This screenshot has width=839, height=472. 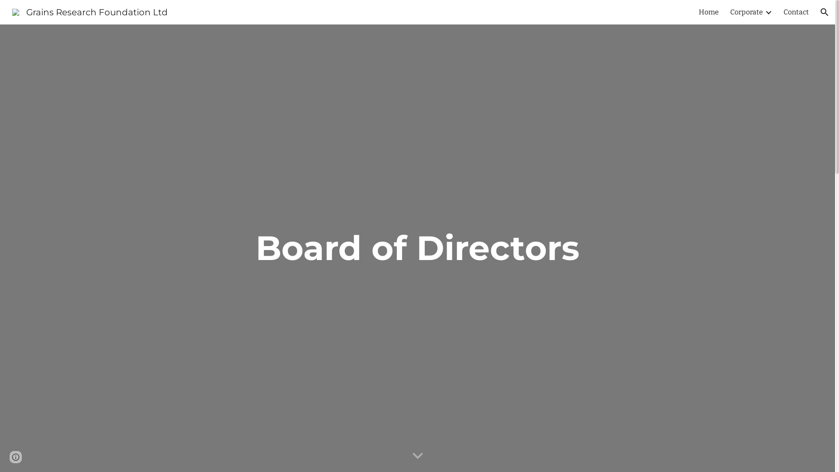 What do you see at coordinates (709, 12) in the screenshot?
I see `Home` at bounding box center [709, 12].